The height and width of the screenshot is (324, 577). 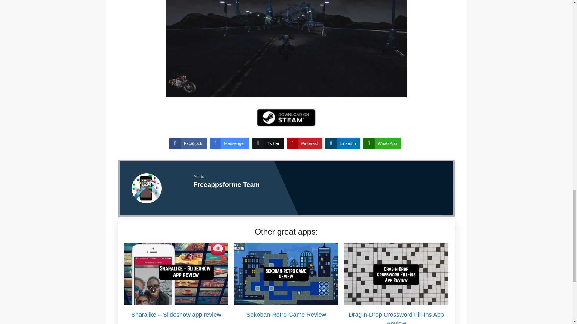 I want to click on Pinterest, so click(x=305, y=143).